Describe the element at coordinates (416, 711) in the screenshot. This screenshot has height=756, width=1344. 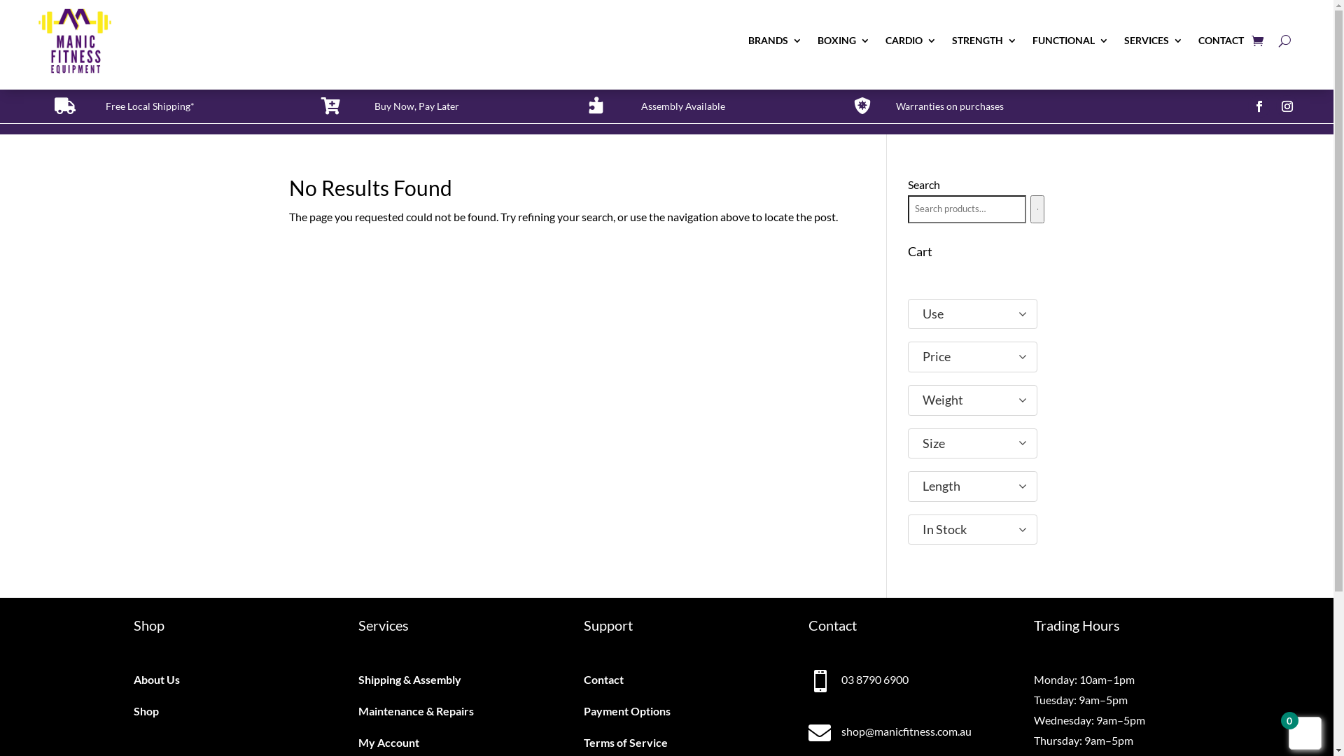
I see `Maintenance & Repairs` at that location.